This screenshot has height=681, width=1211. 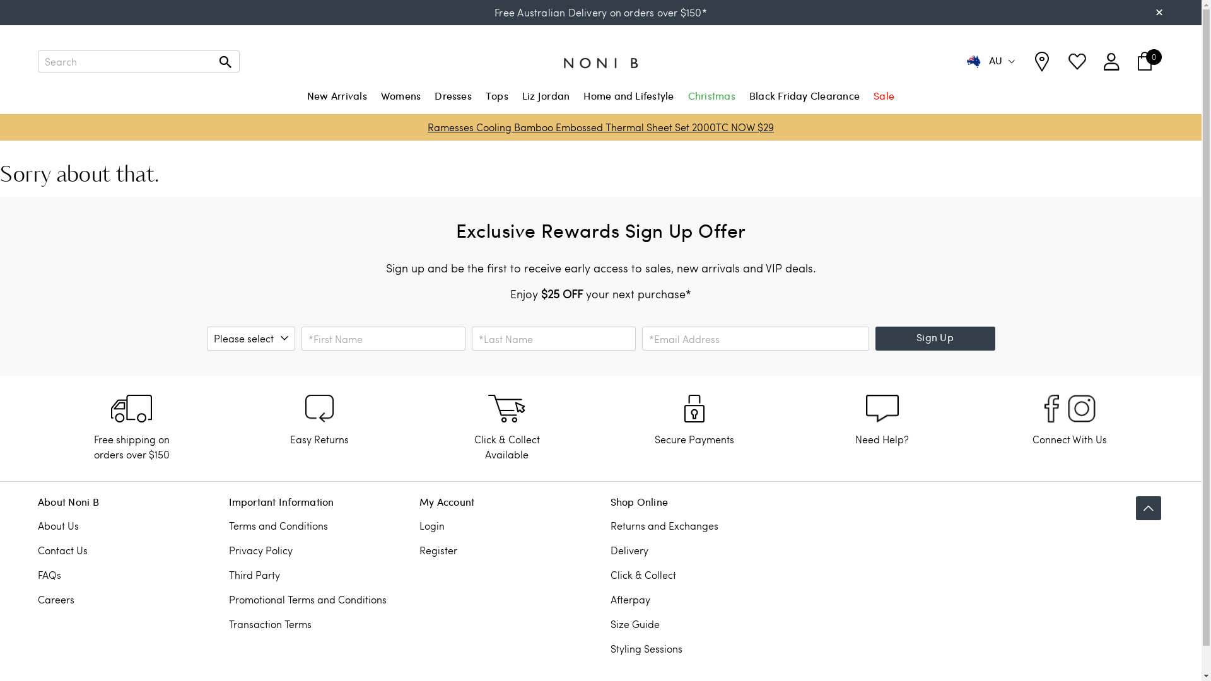 I want to click on contact us, so click(x=882, y=409).